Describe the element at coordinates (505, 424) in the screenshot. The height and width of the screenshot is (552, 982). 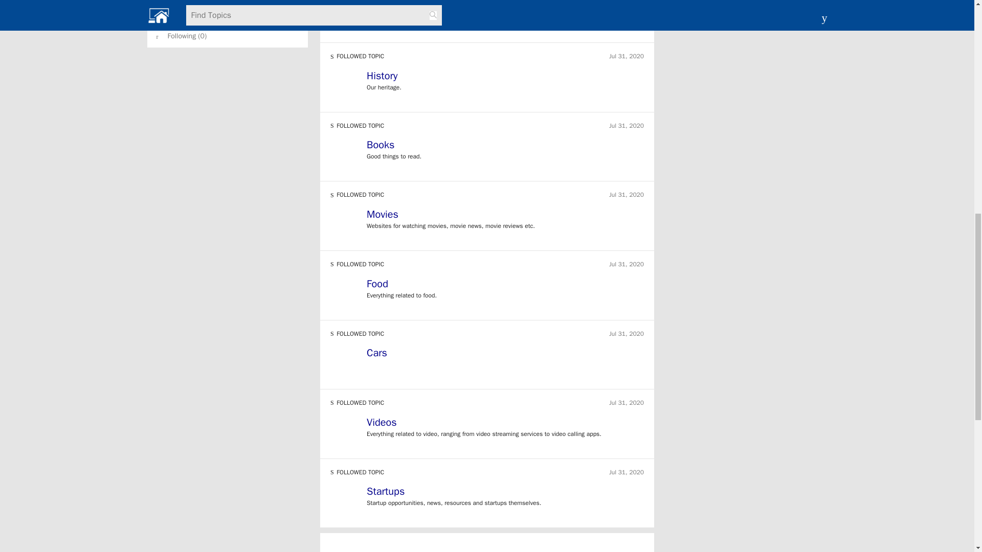
I see `Videos` at that location.